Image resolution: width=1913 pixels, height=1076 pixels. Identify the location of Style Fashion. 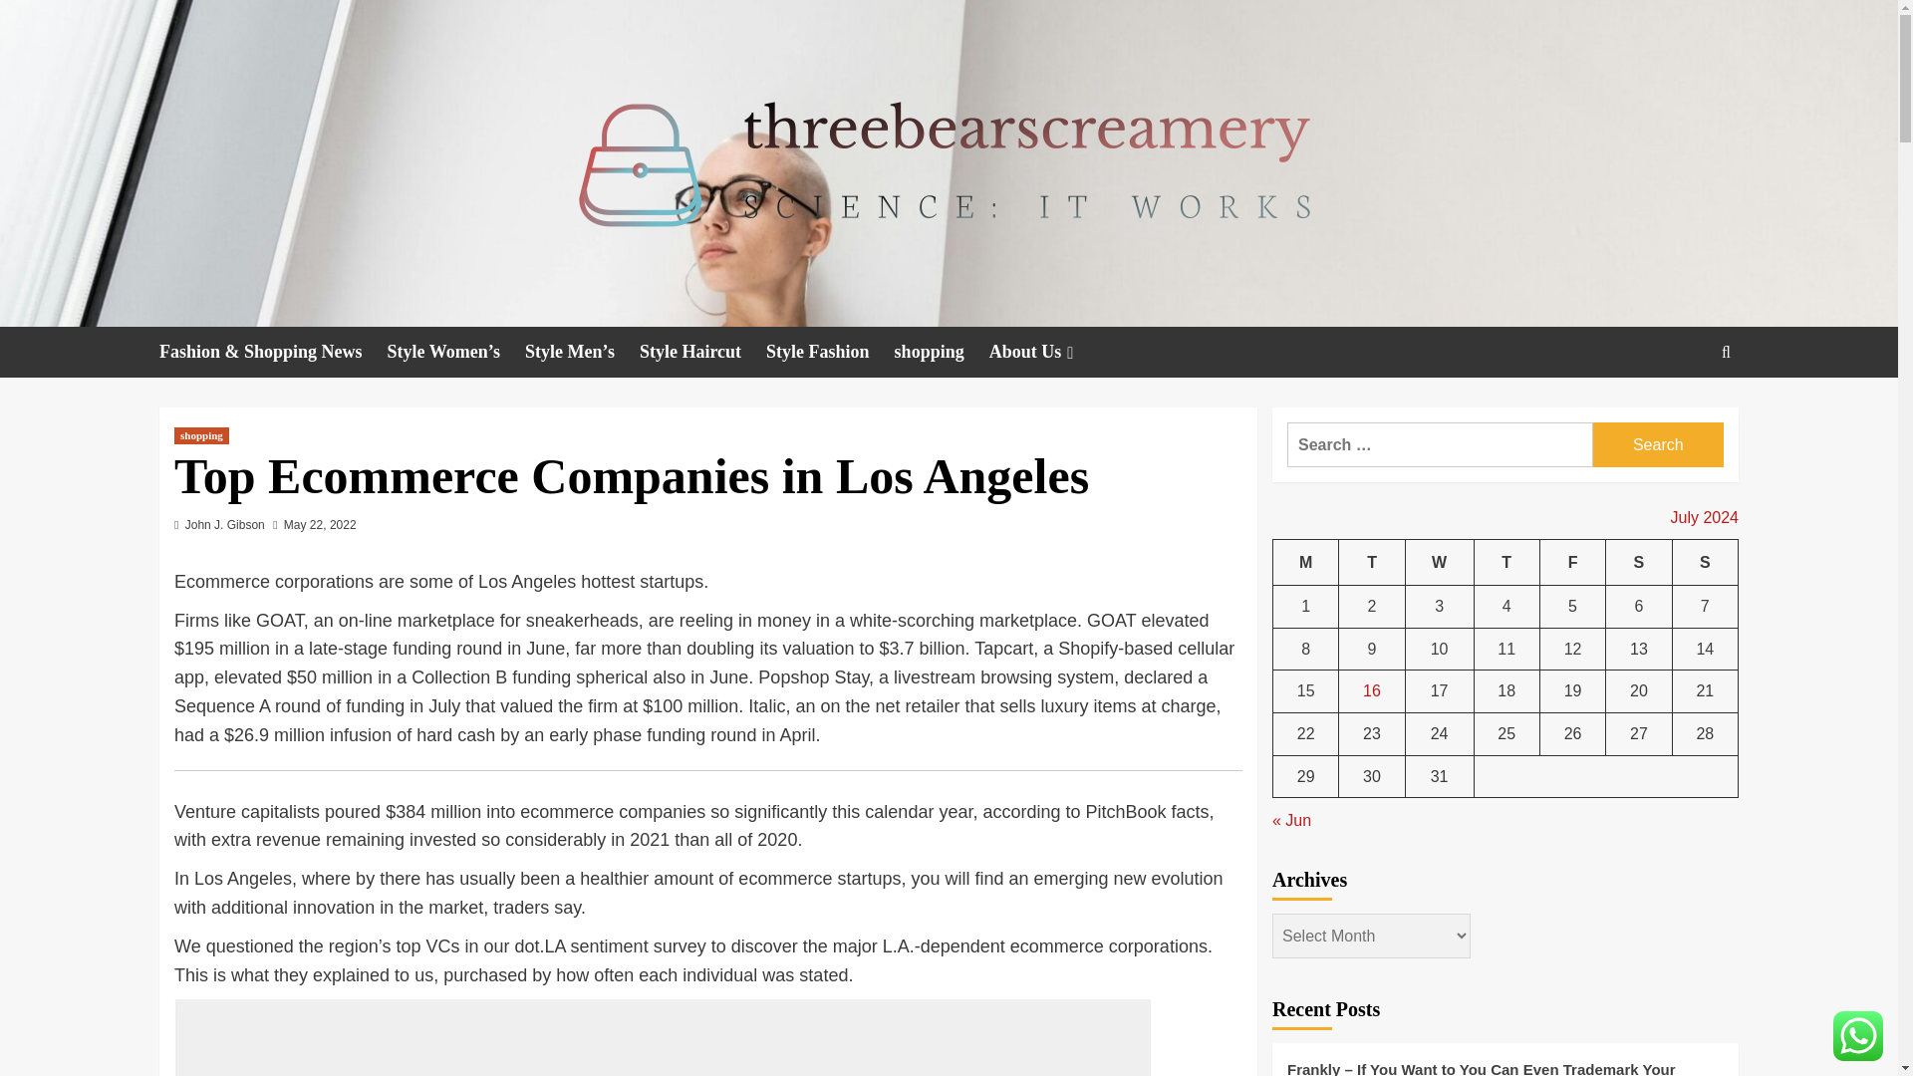
(831, 353).